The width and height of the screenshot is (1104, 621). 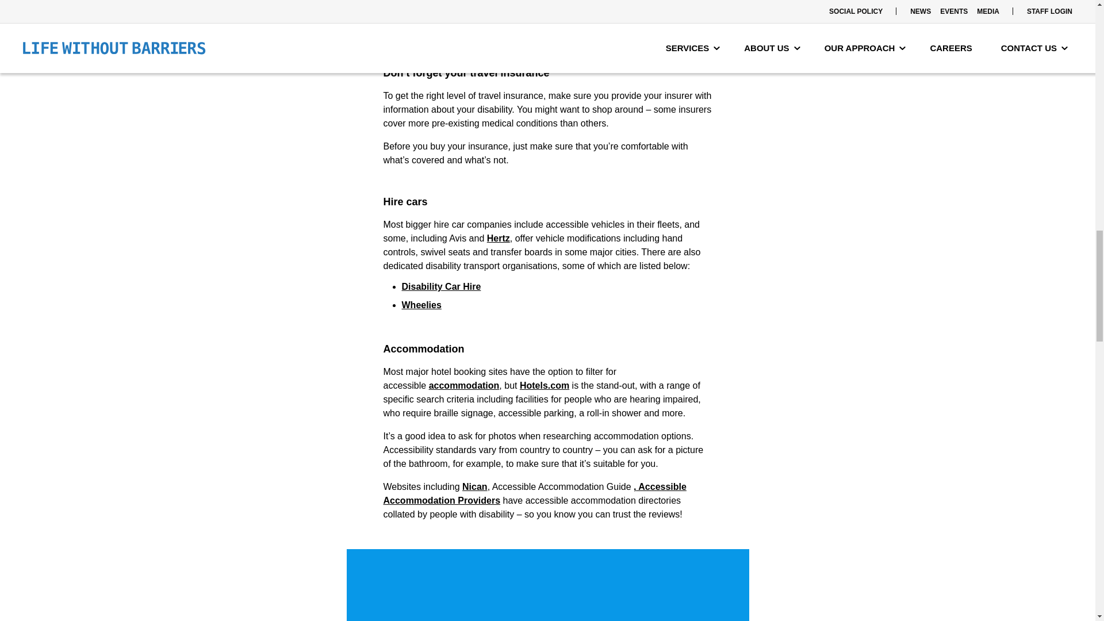 I want to click on Wheelies, so click(x=421, y=305).